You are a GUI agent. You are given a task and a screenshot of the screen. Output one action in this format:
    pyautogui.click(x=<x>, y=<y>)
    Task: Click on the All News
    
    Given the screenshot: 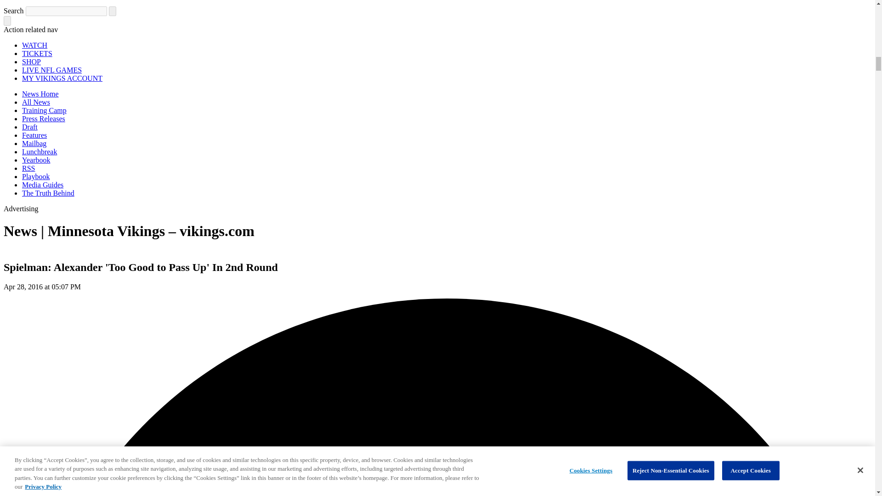 What is the action you would take?
    pyautogui.click(x=36, y=102)
    